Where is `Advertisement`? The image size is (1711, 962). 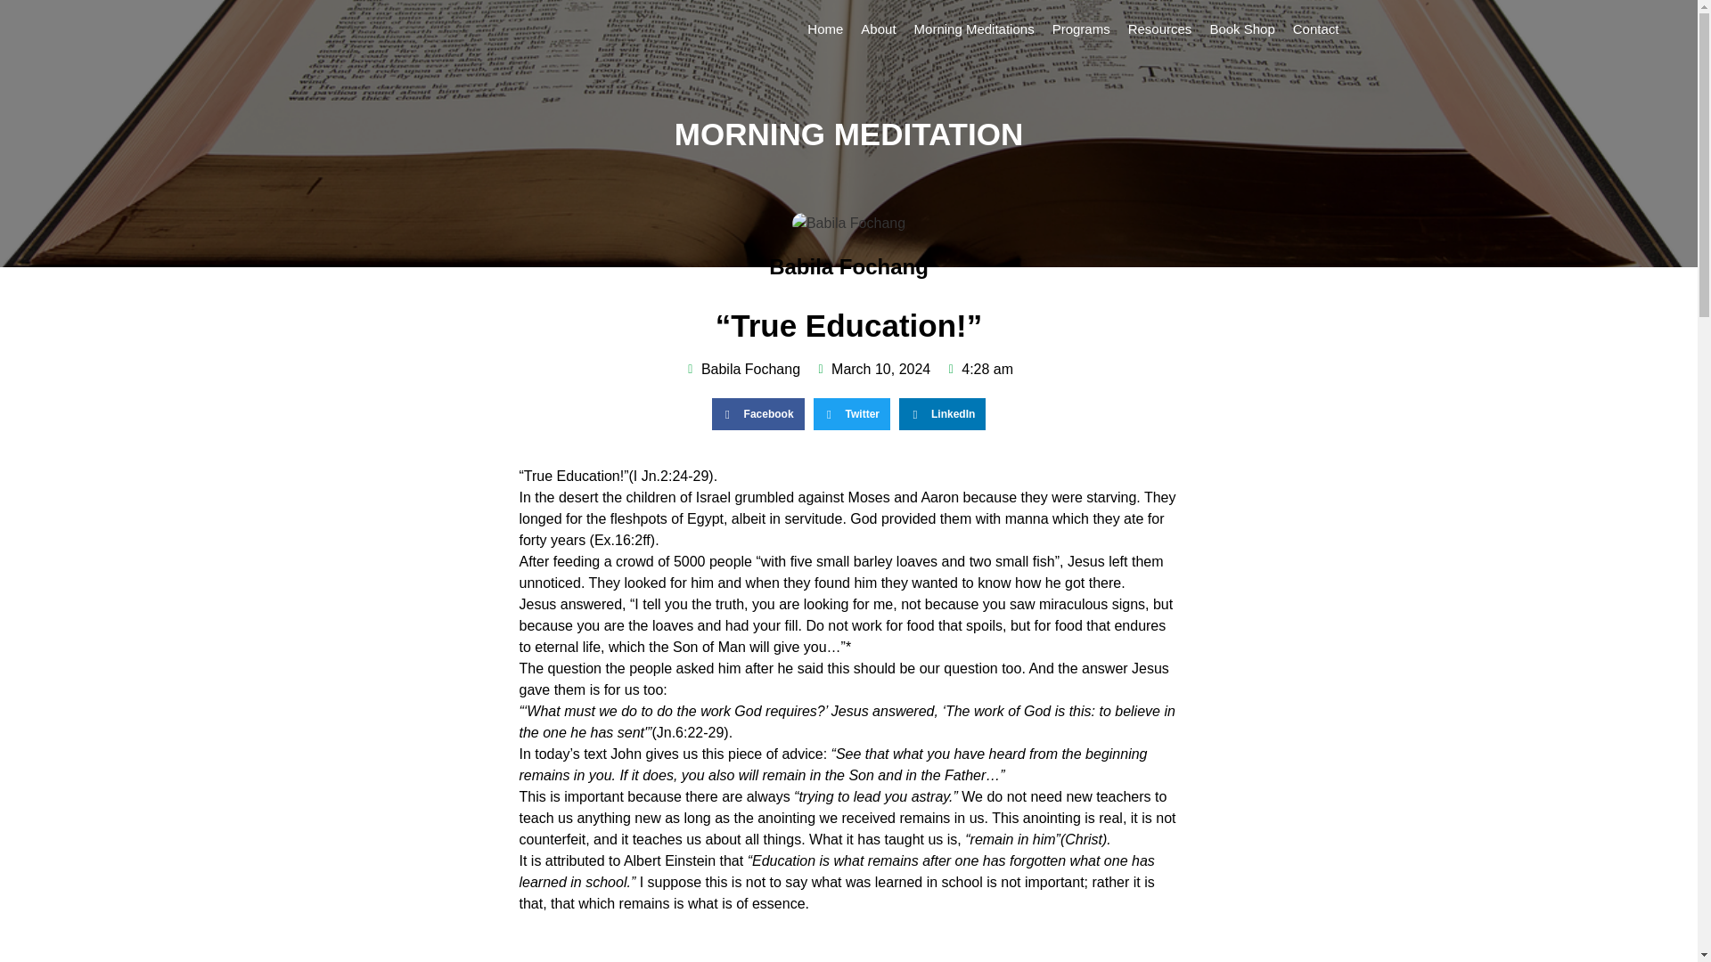 Advertisement is located at coordinates (848, 945).